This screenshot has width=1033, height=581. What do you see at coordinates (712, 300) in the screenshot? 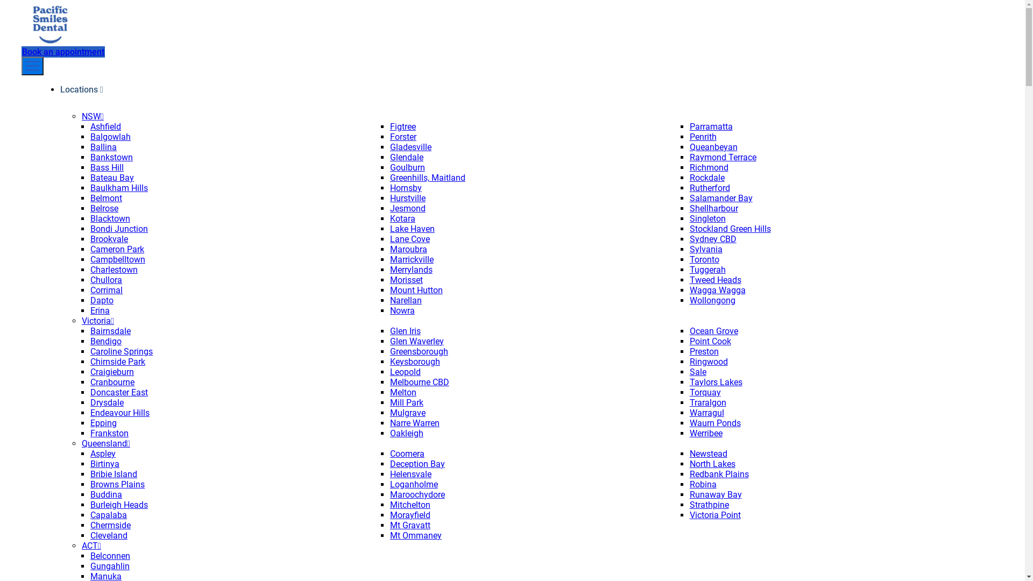
I see `Wollongong` at bounding box center [712, 300].